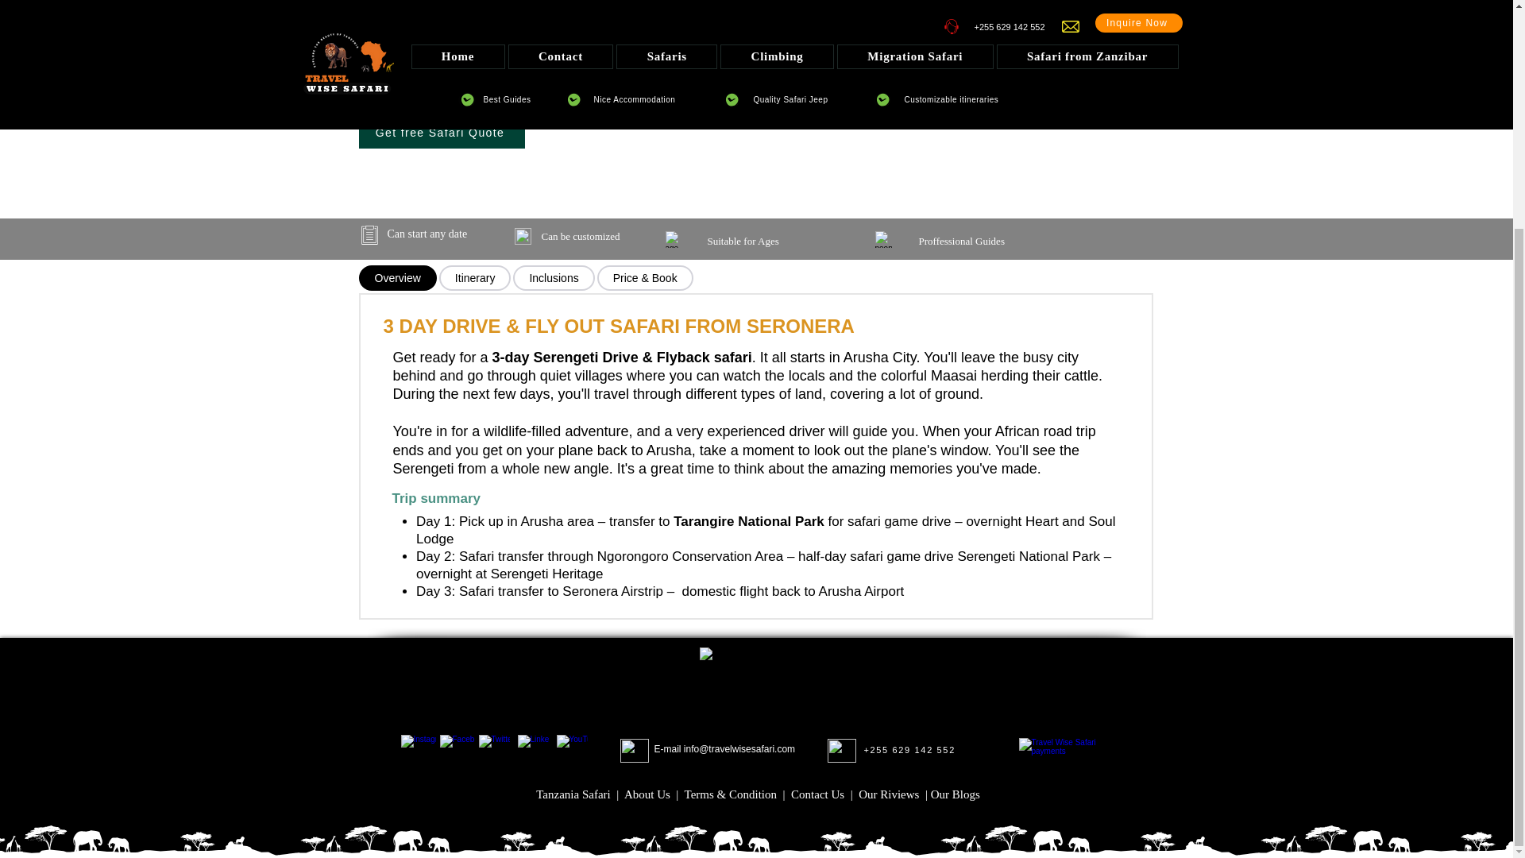 The width and height of the screenshot is (1525, 858). I want to click on customization.png, so click(674, 239).